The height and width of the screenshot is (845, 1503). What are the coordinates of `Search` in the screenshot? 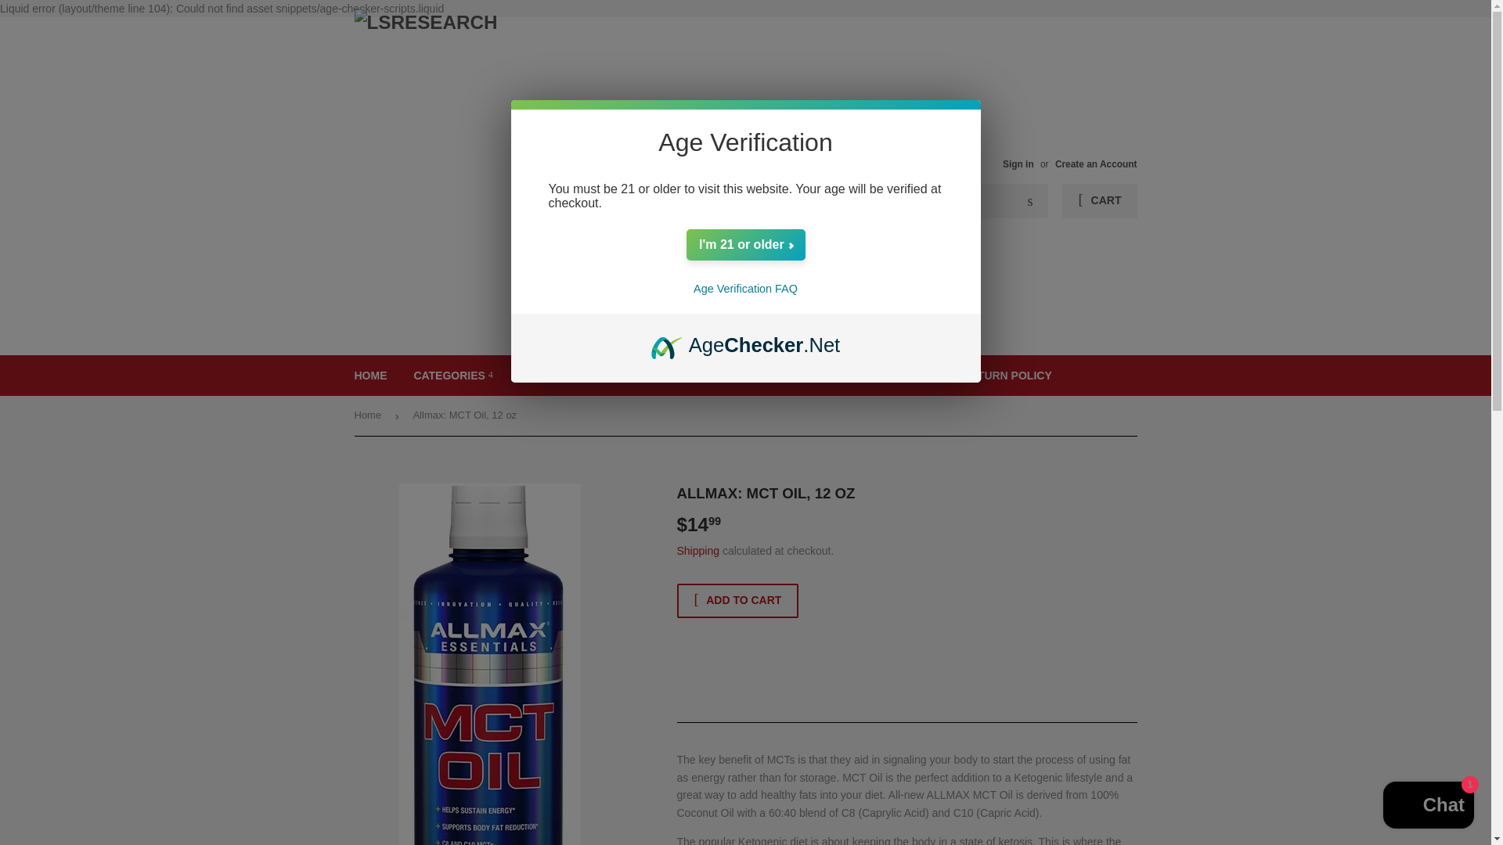 It's located at (1030, 201).